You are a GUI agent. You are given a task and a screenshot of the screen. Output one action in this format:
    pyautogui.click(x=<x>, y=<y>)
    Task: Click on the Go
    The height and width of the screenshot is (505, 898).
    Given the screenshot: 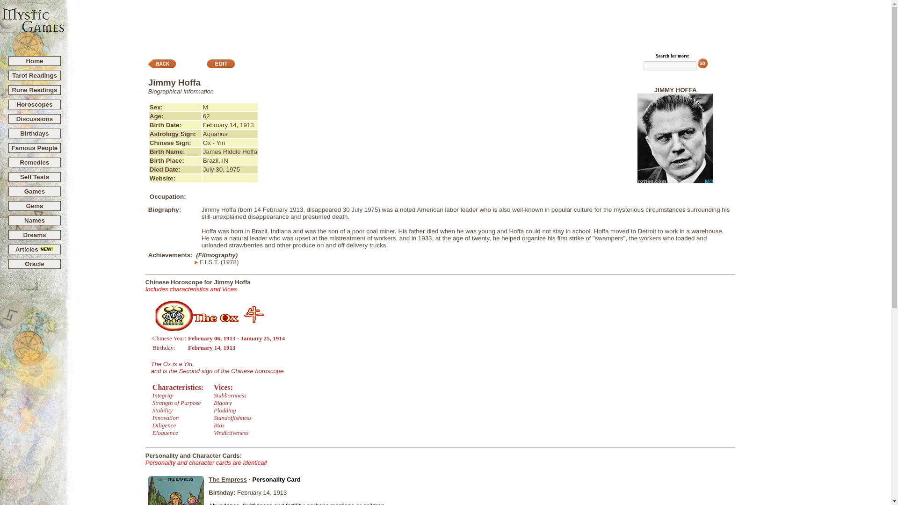 What is the action you would take?
    pyautogui.click(x=702, y=63)
    